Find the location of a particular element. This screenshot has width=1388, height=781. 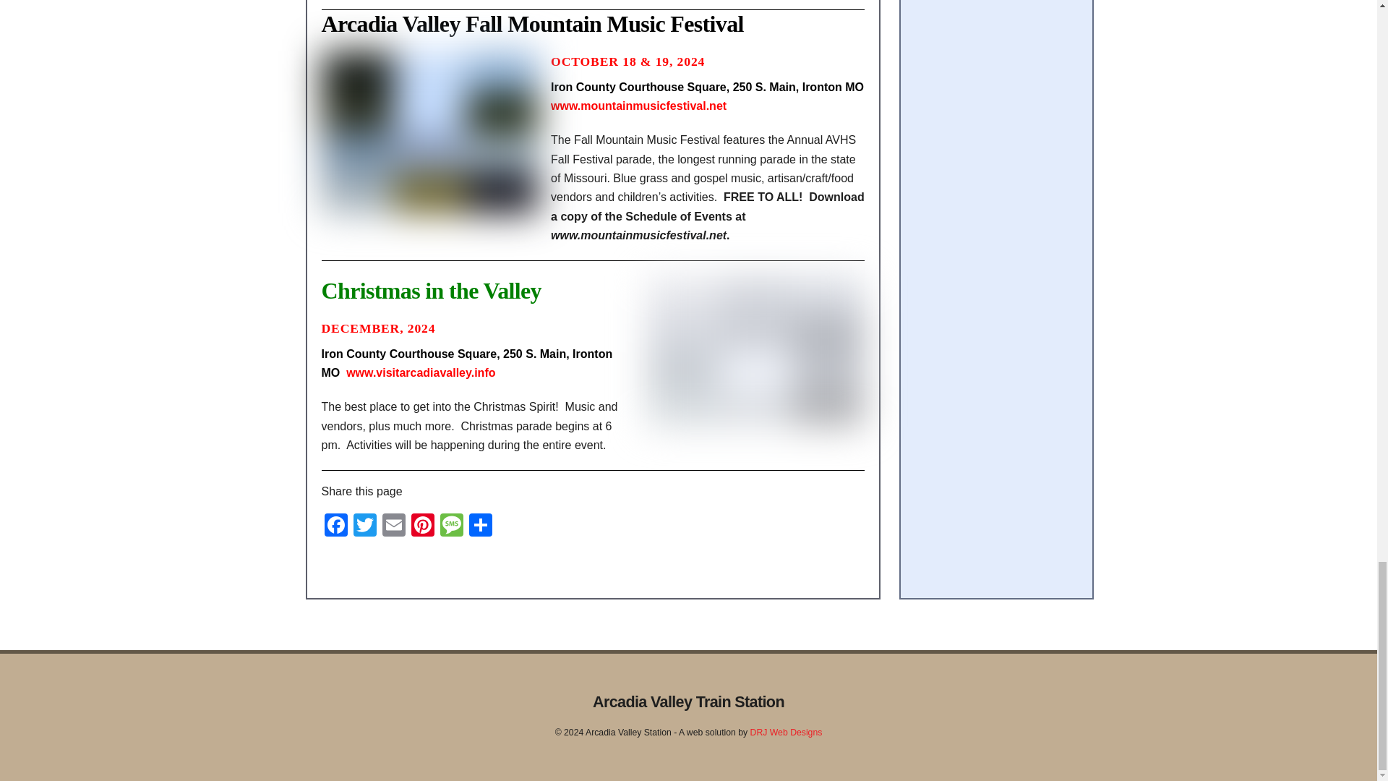

Message is located at coordinates (451, 526).